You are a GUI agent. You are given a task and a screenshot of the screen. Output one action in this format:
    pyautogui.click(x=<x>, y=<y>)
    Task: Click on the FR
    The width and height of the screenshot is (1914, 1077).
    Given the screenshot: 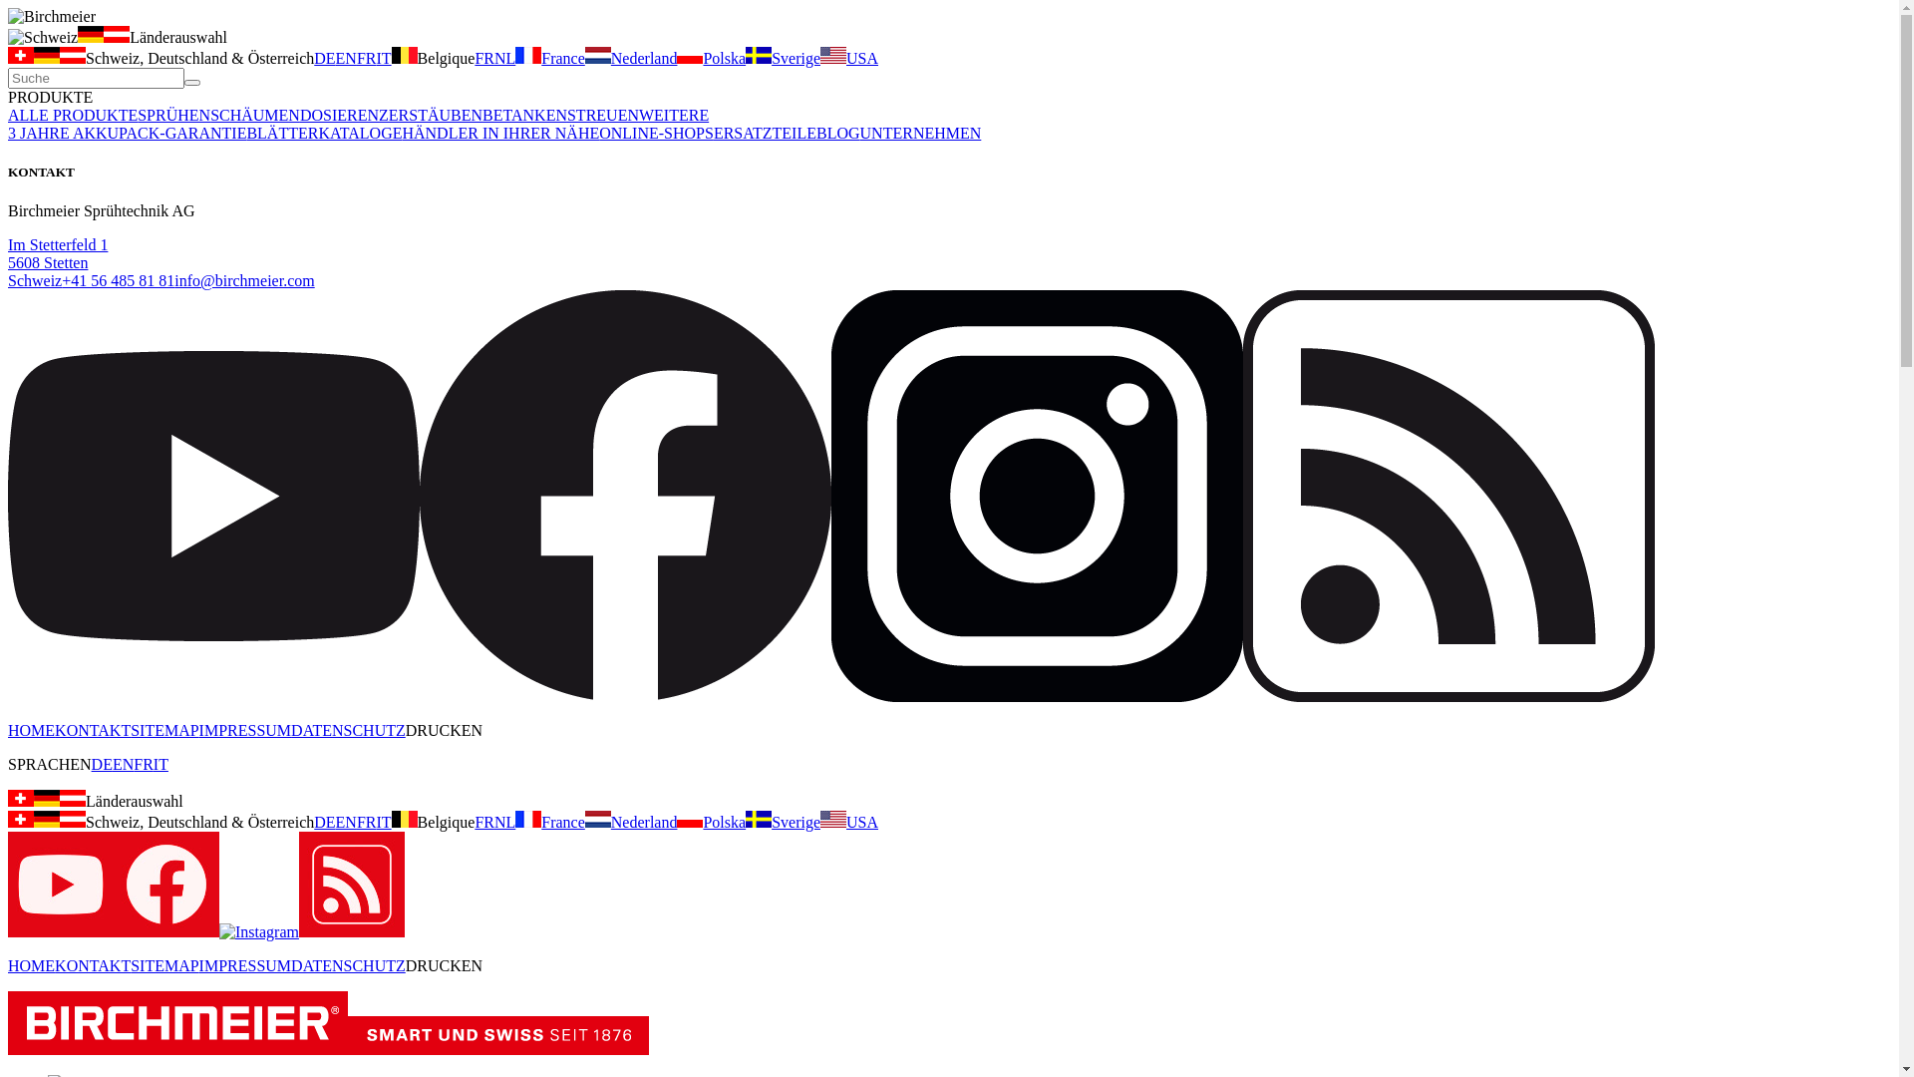 What is the action you would take?
    pyautogui.click(x=144, y=764)
    